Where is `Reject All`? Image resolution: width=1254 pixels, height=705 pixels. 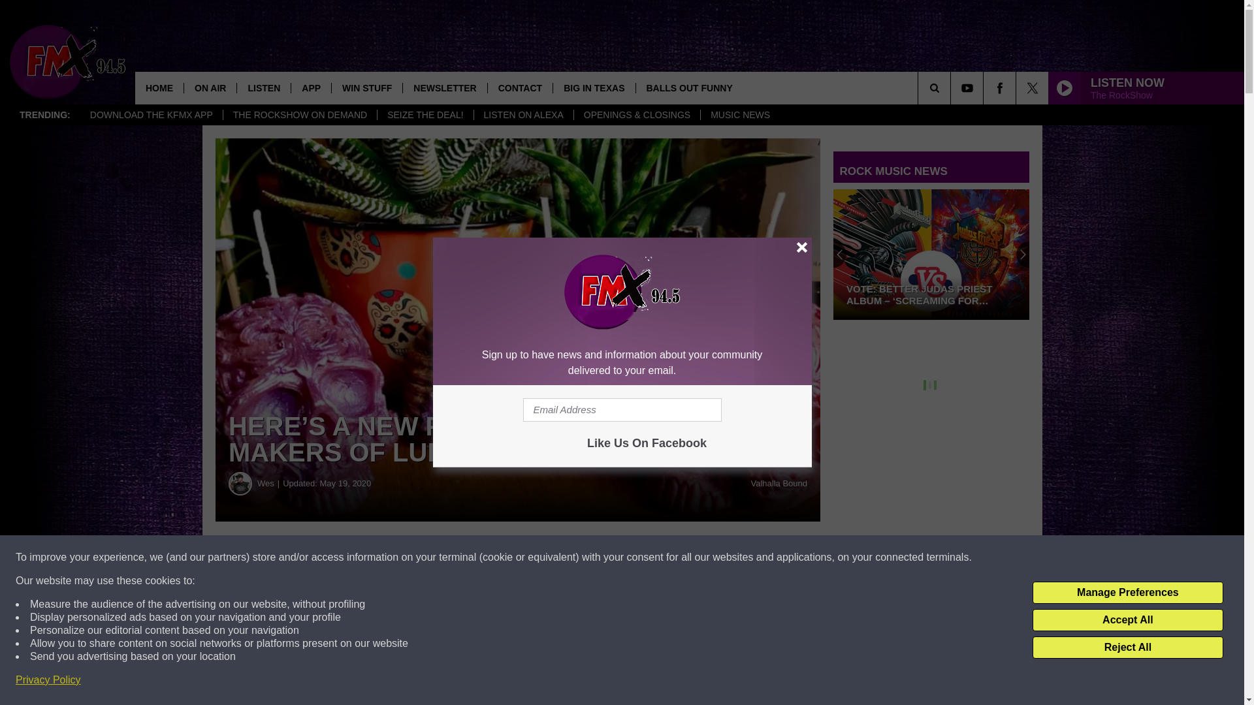
Reject All is located at coordinates (1127, 648).